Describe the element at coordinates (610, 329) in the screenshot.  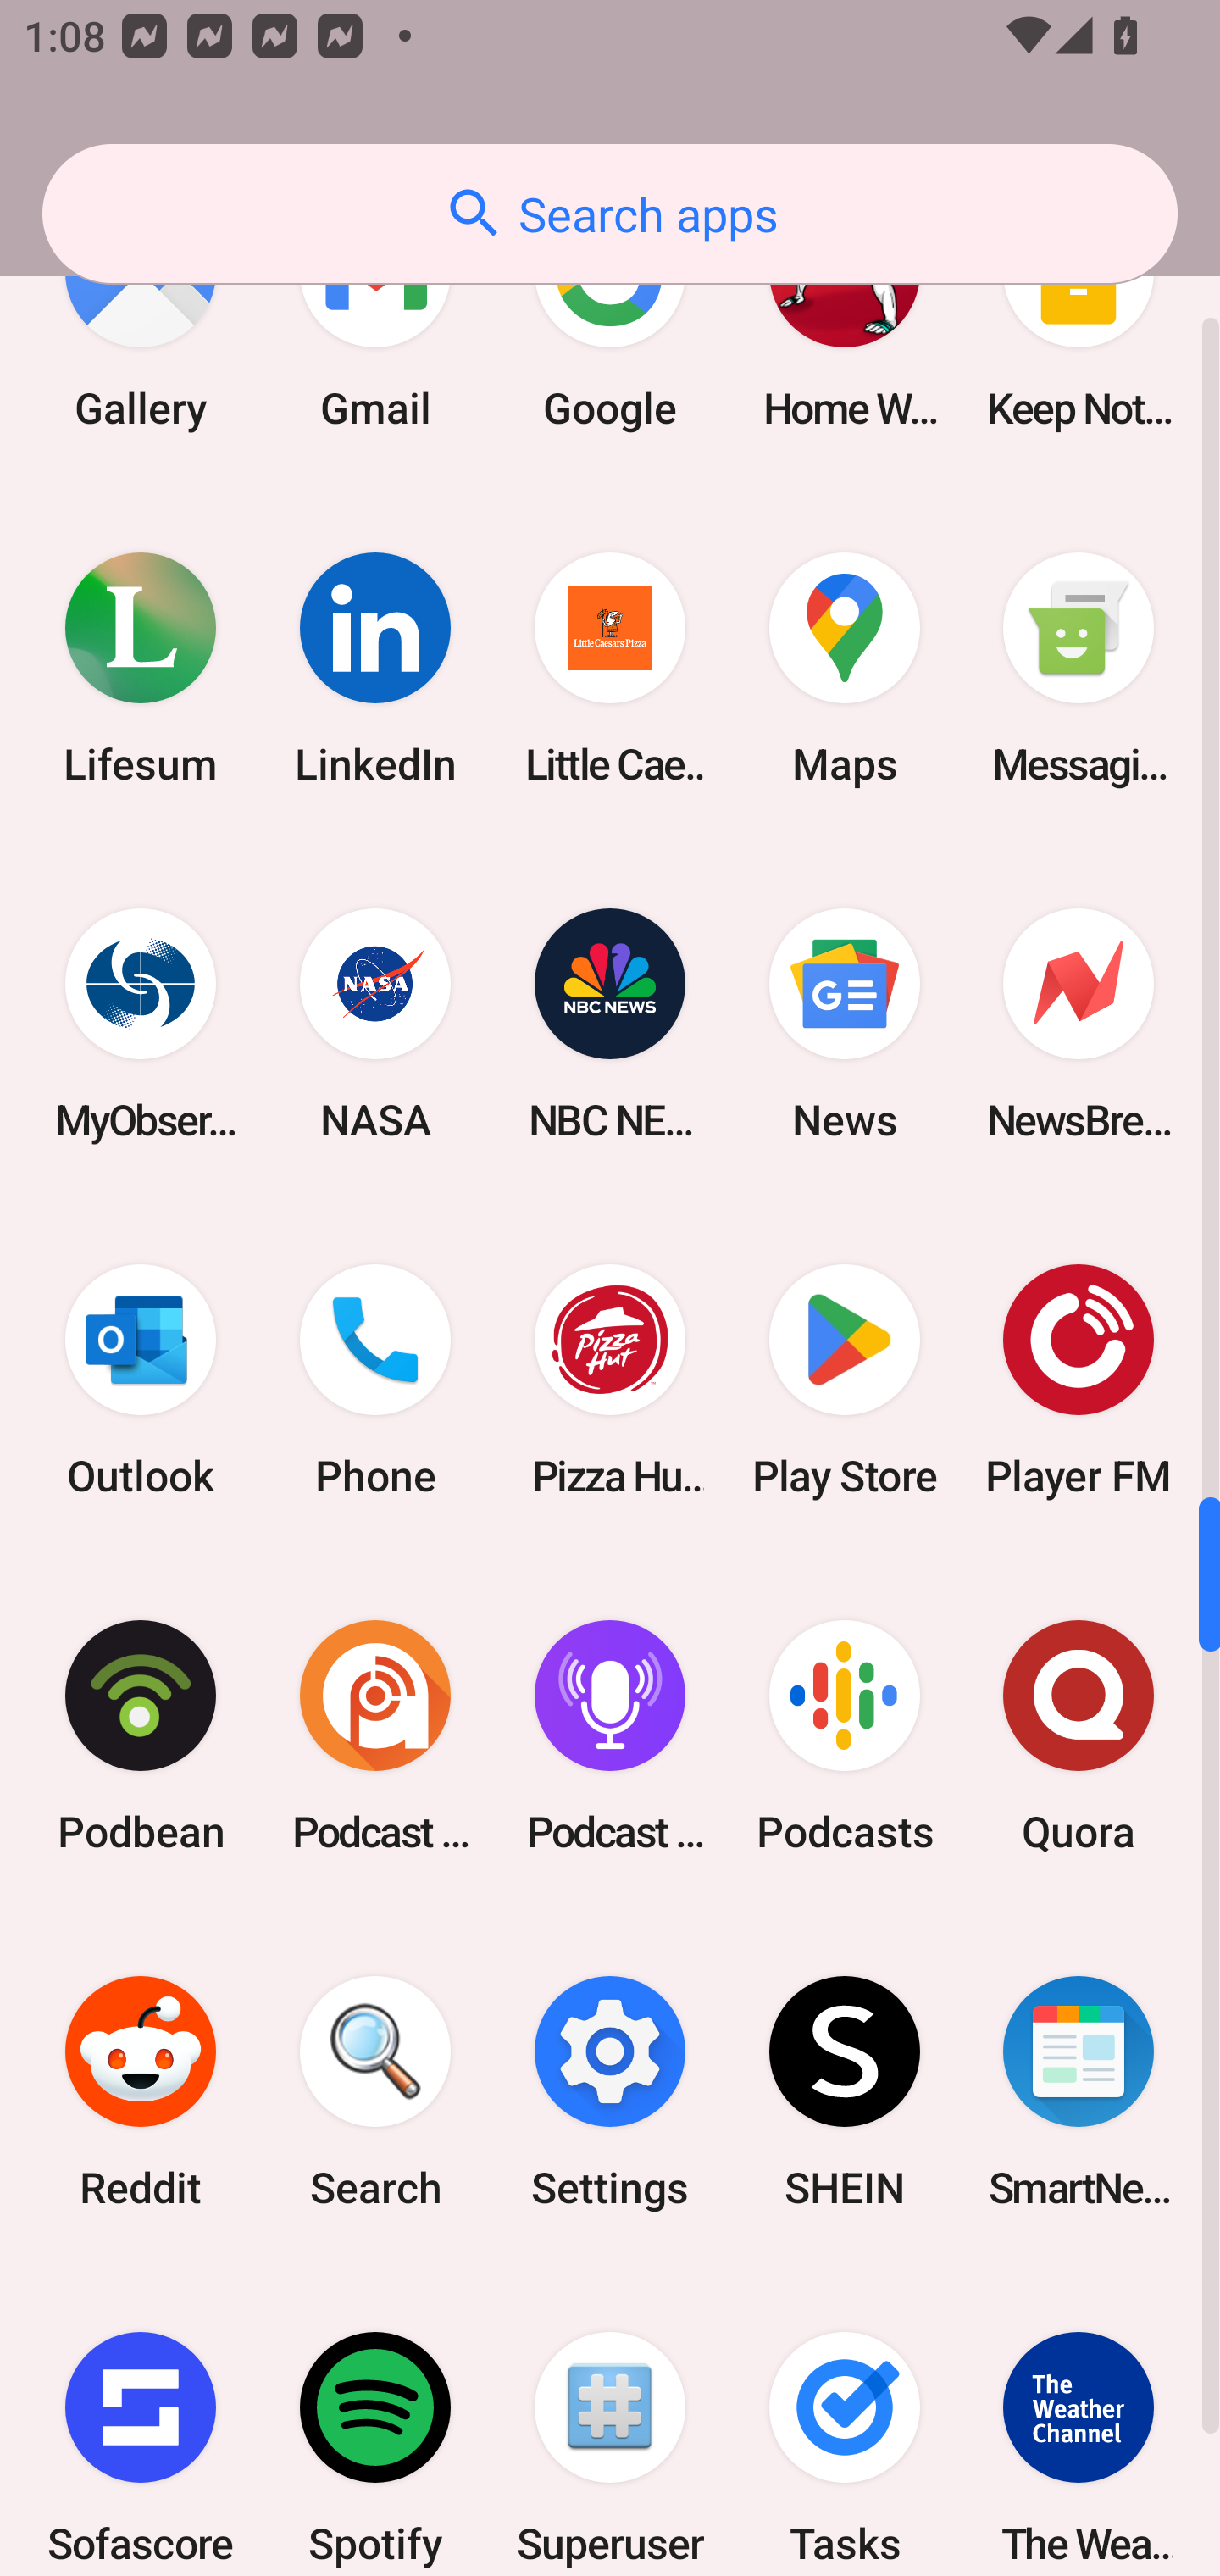
I see `Google` at that location.